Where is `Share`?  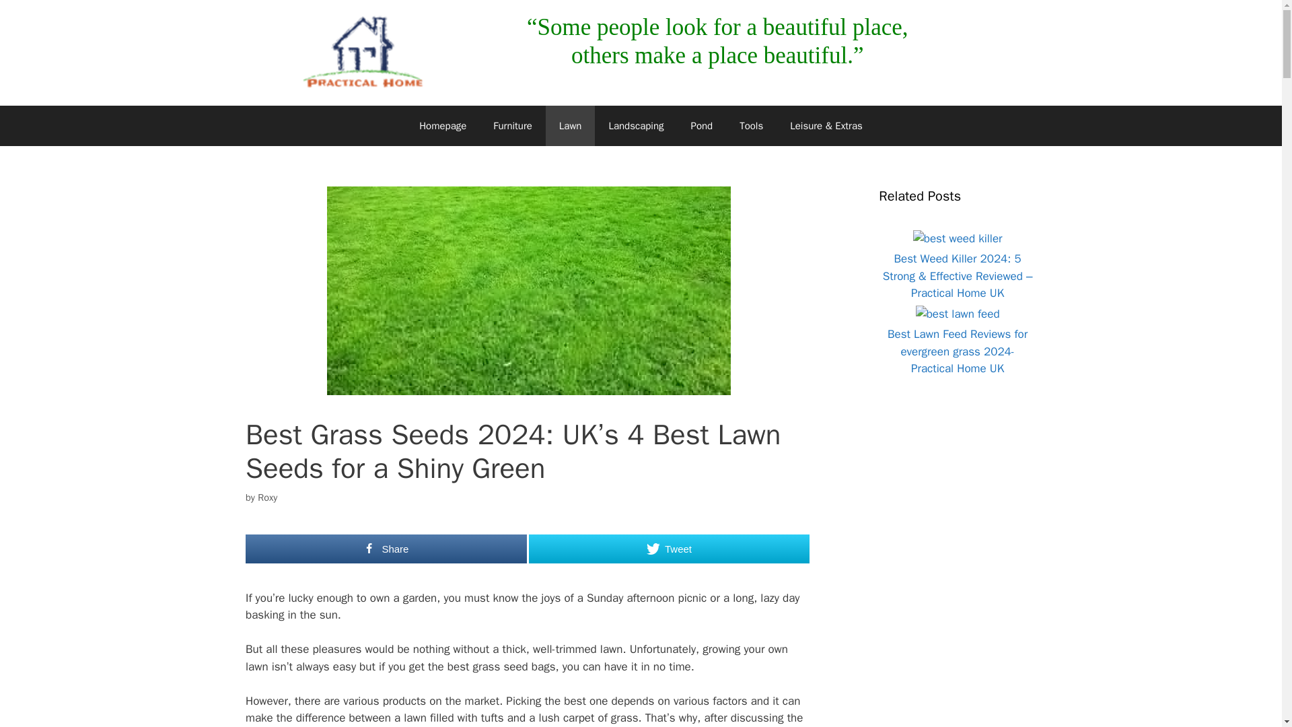
Share is located at coordinates (386, 549).